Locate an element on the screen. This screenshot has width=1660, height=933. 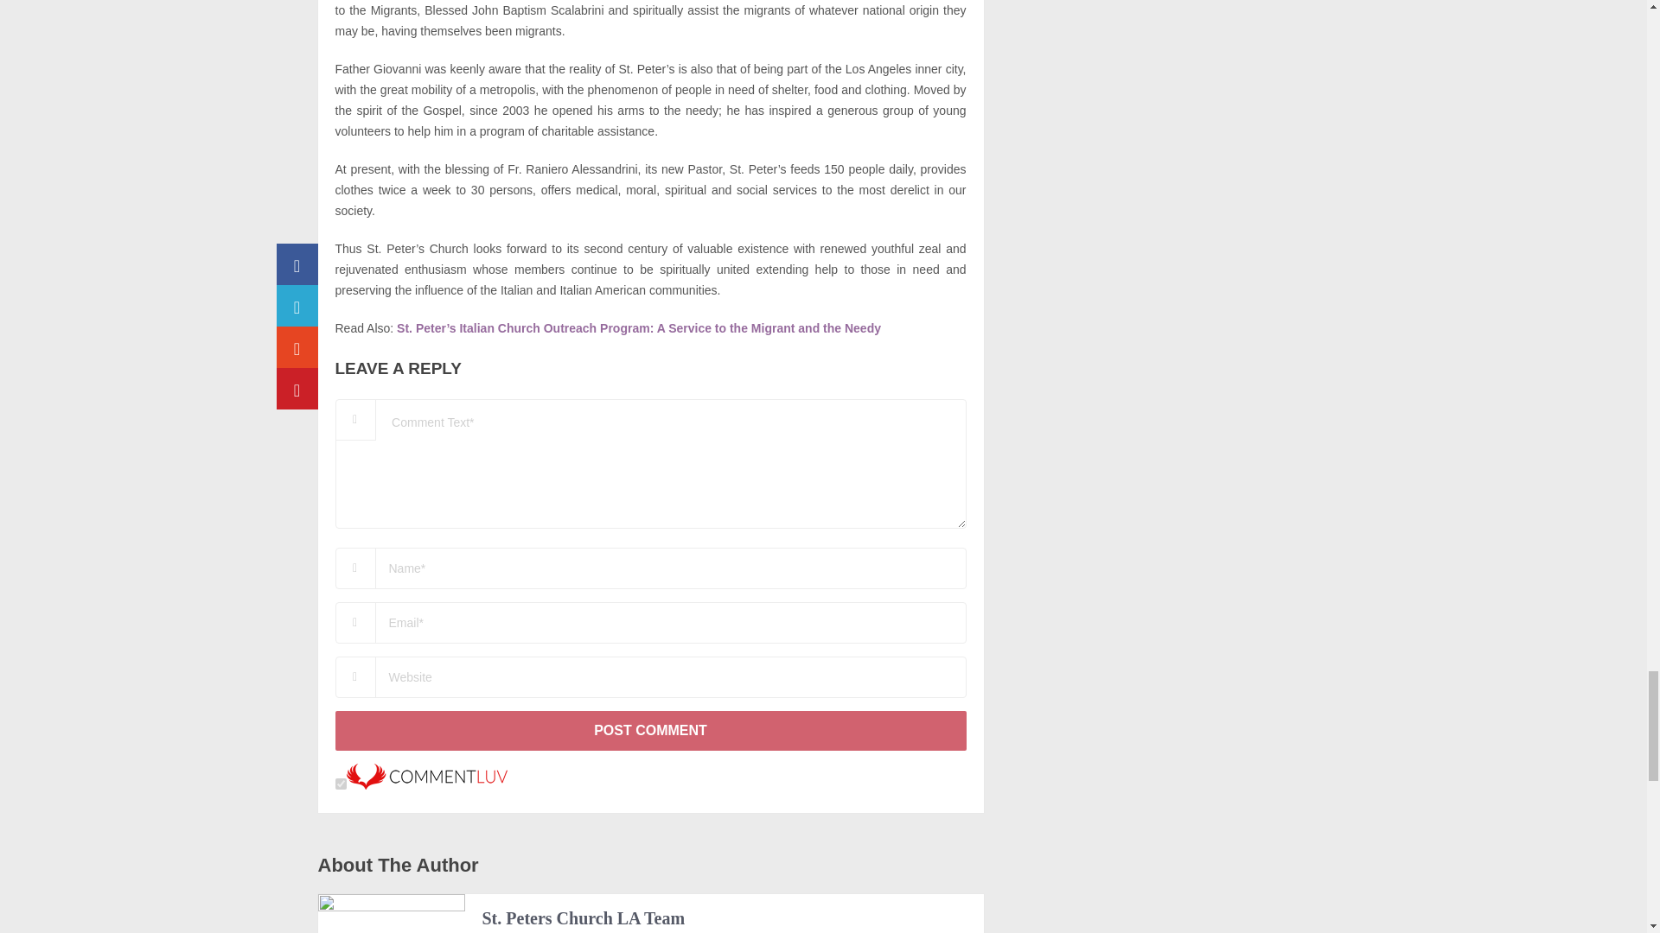
St. Peters Church LA Team is located at coordinates (584, 917).